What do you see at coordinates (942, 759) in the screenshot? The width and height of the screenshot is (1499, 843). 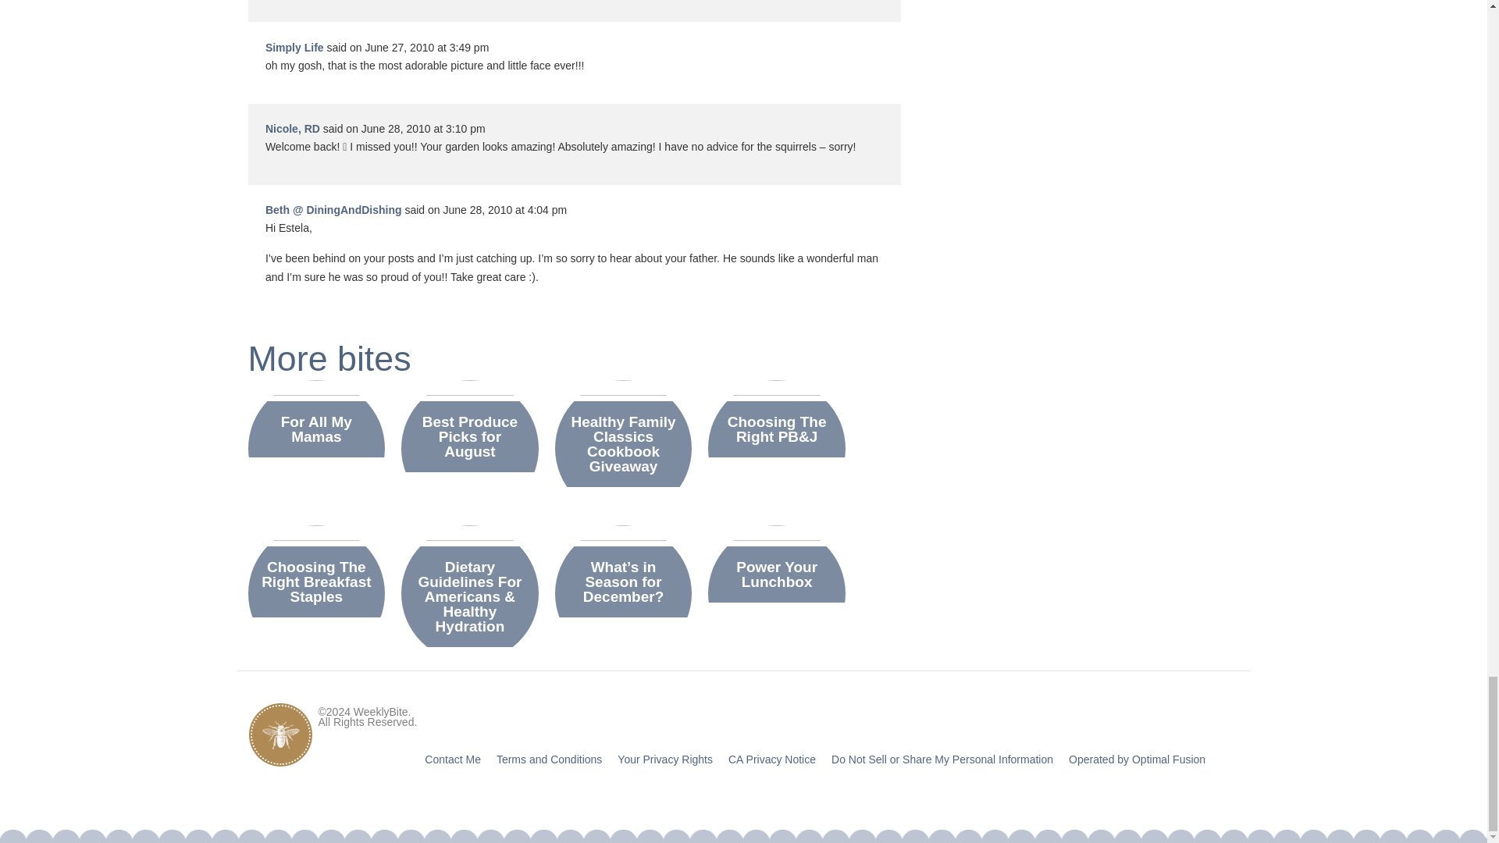 I see `Do Not Sell or Share My Personal Information` at bounding box center [942, 759].